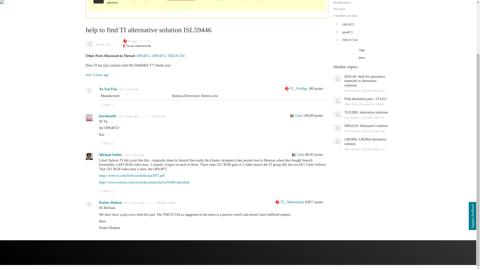  Describe the element at coordinates (296, 115) in the screenshot. I see `Click here for explanation of levels` at that location.